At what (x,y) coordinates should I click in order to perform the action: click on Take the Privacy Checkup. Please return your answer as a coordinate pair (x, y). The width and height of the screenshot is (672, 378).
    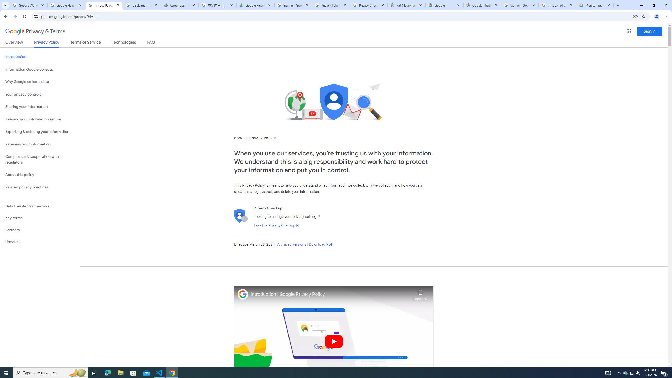
    Looking at the image, I should click on (276, 226).